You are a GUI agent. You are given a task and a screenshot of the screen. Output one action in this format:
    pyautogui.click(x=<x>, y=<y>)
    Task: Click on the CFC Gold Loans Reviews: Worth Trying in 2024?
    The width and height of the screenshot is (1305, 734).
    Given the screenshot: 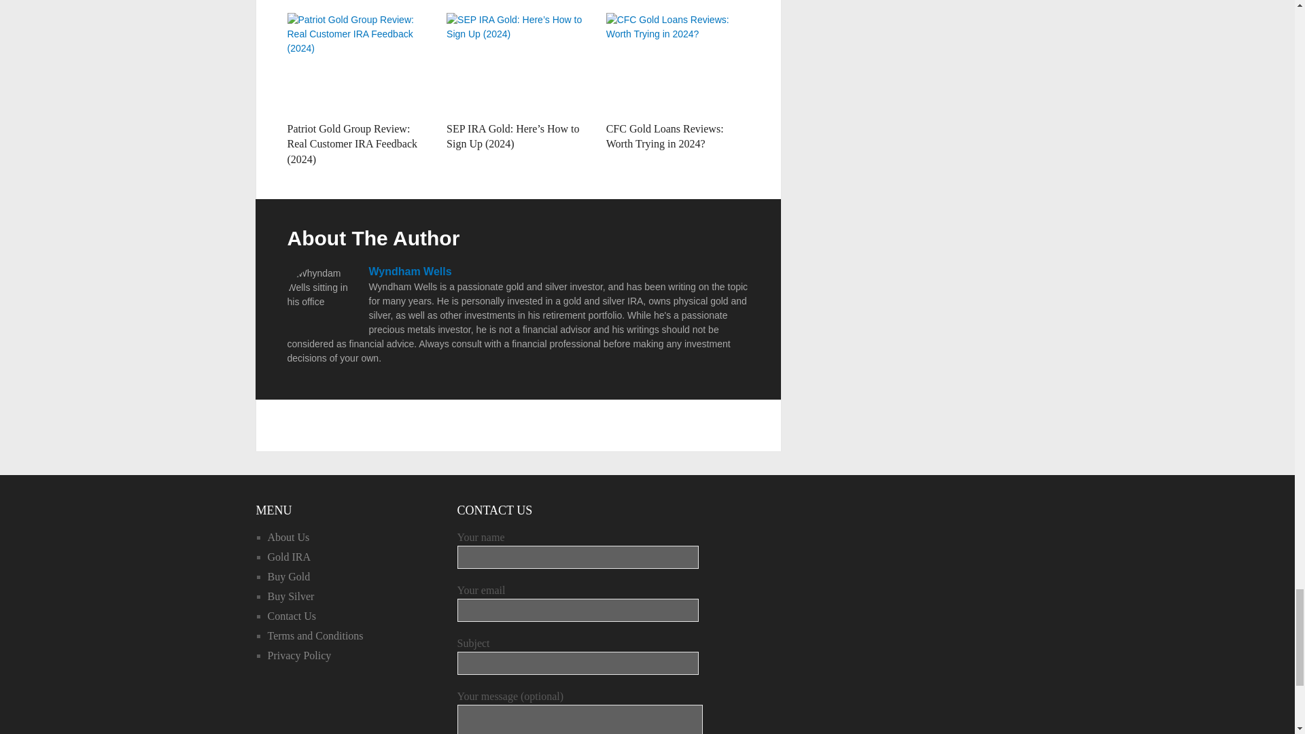 What is the action you would take?
    pyautogui.click(x=665, y=136)
    